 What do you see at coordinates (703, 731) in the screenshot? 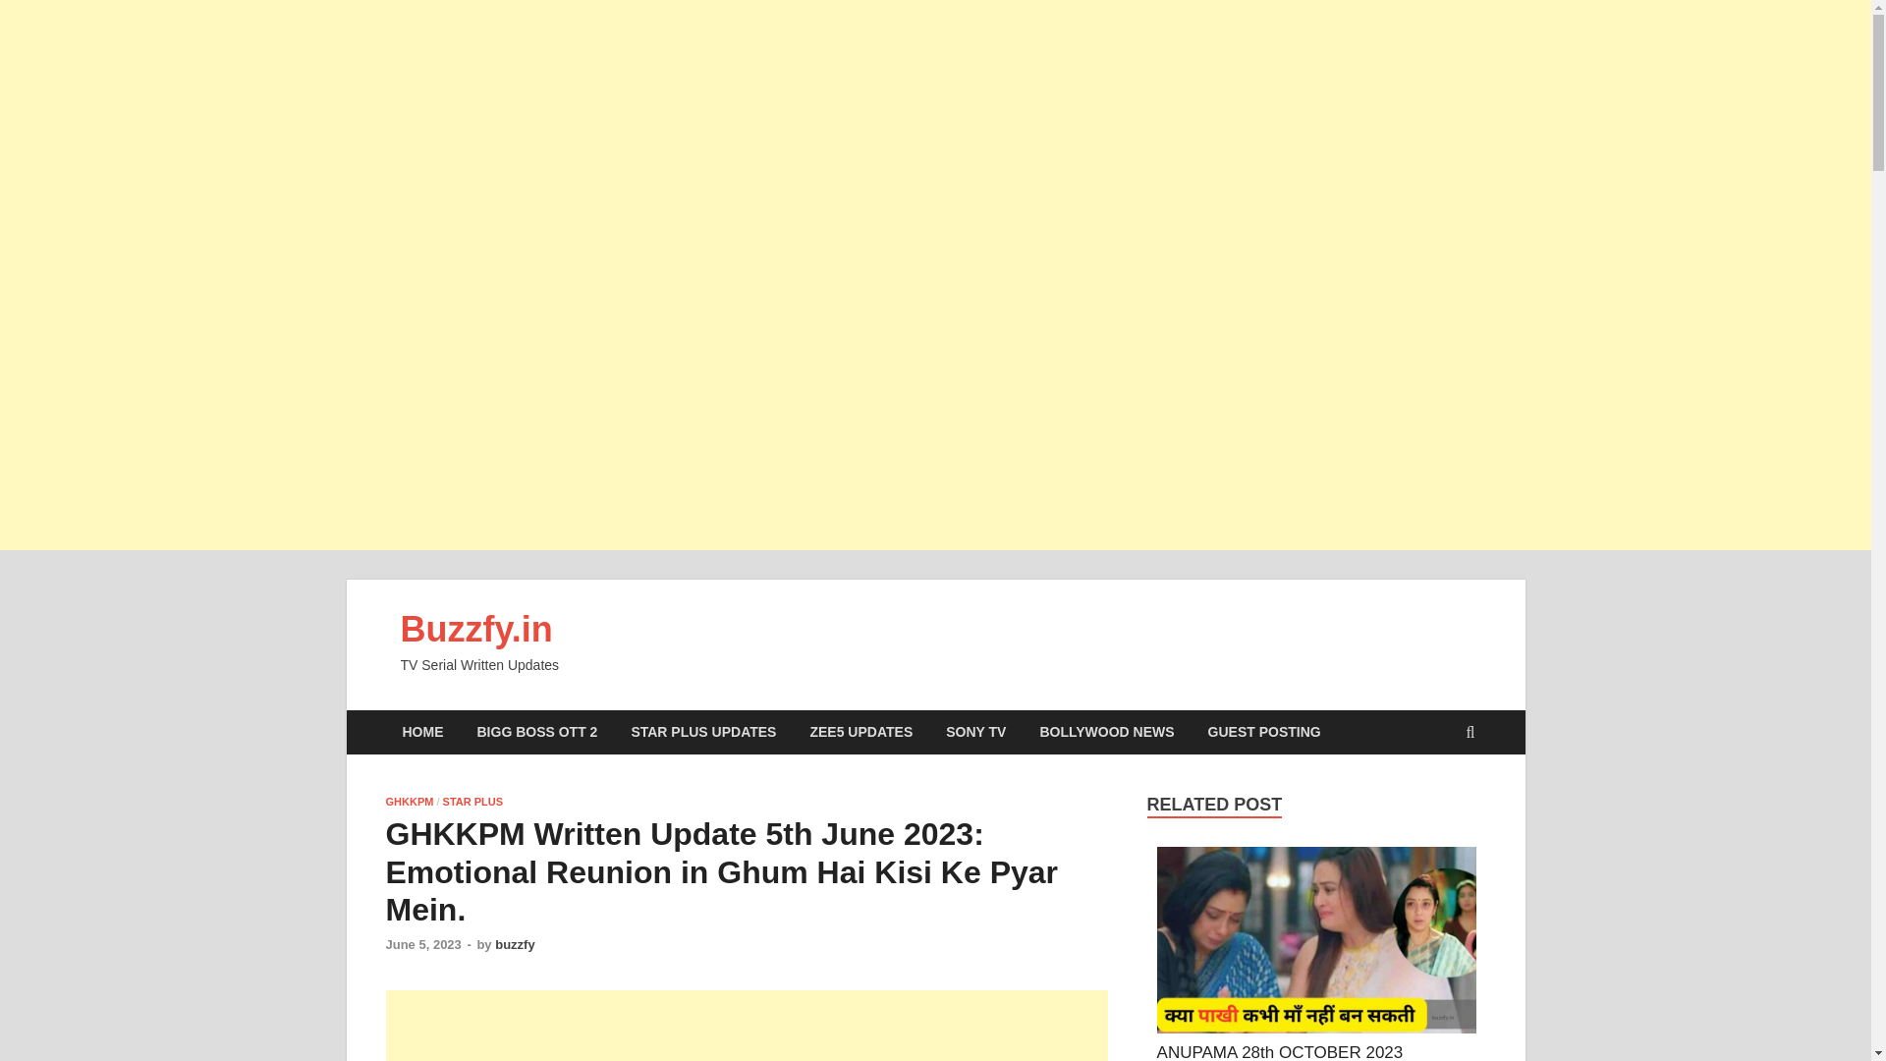
I see `STAR PLUS UPDATES` at bounding box center [703, 731].